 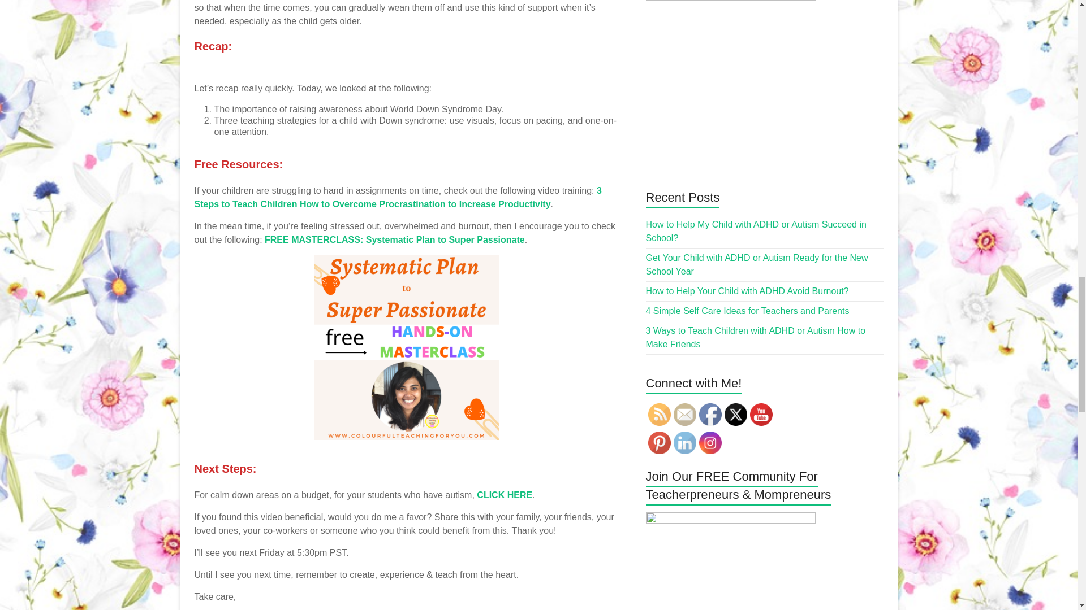 What do you see at coordinates (761, 414) in the screenshot?
I see `YouTube` at bounding box center [761, 414].